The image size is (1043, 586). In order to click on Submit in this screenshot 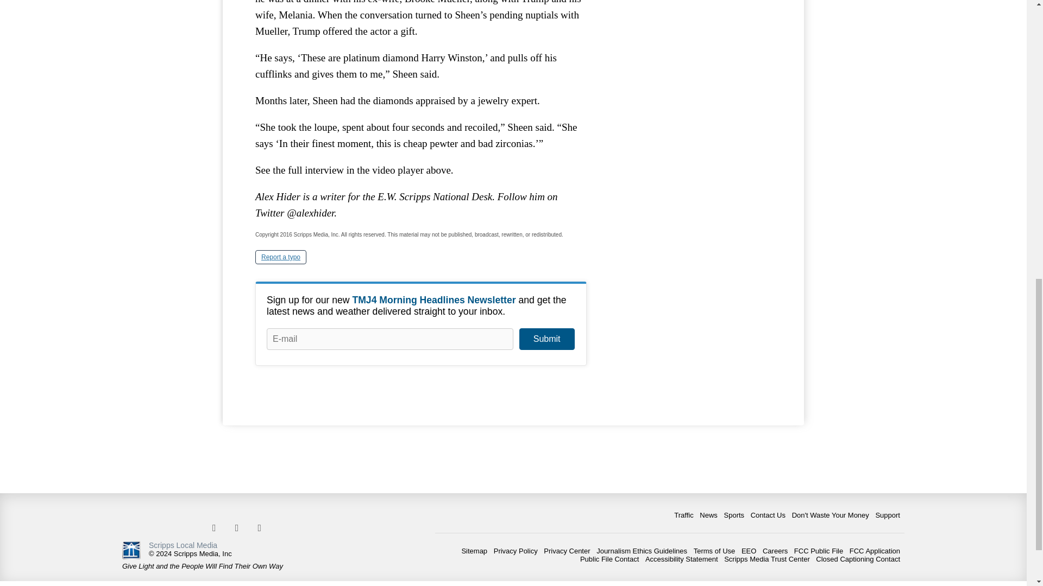, I will do `click(546, 339)`.